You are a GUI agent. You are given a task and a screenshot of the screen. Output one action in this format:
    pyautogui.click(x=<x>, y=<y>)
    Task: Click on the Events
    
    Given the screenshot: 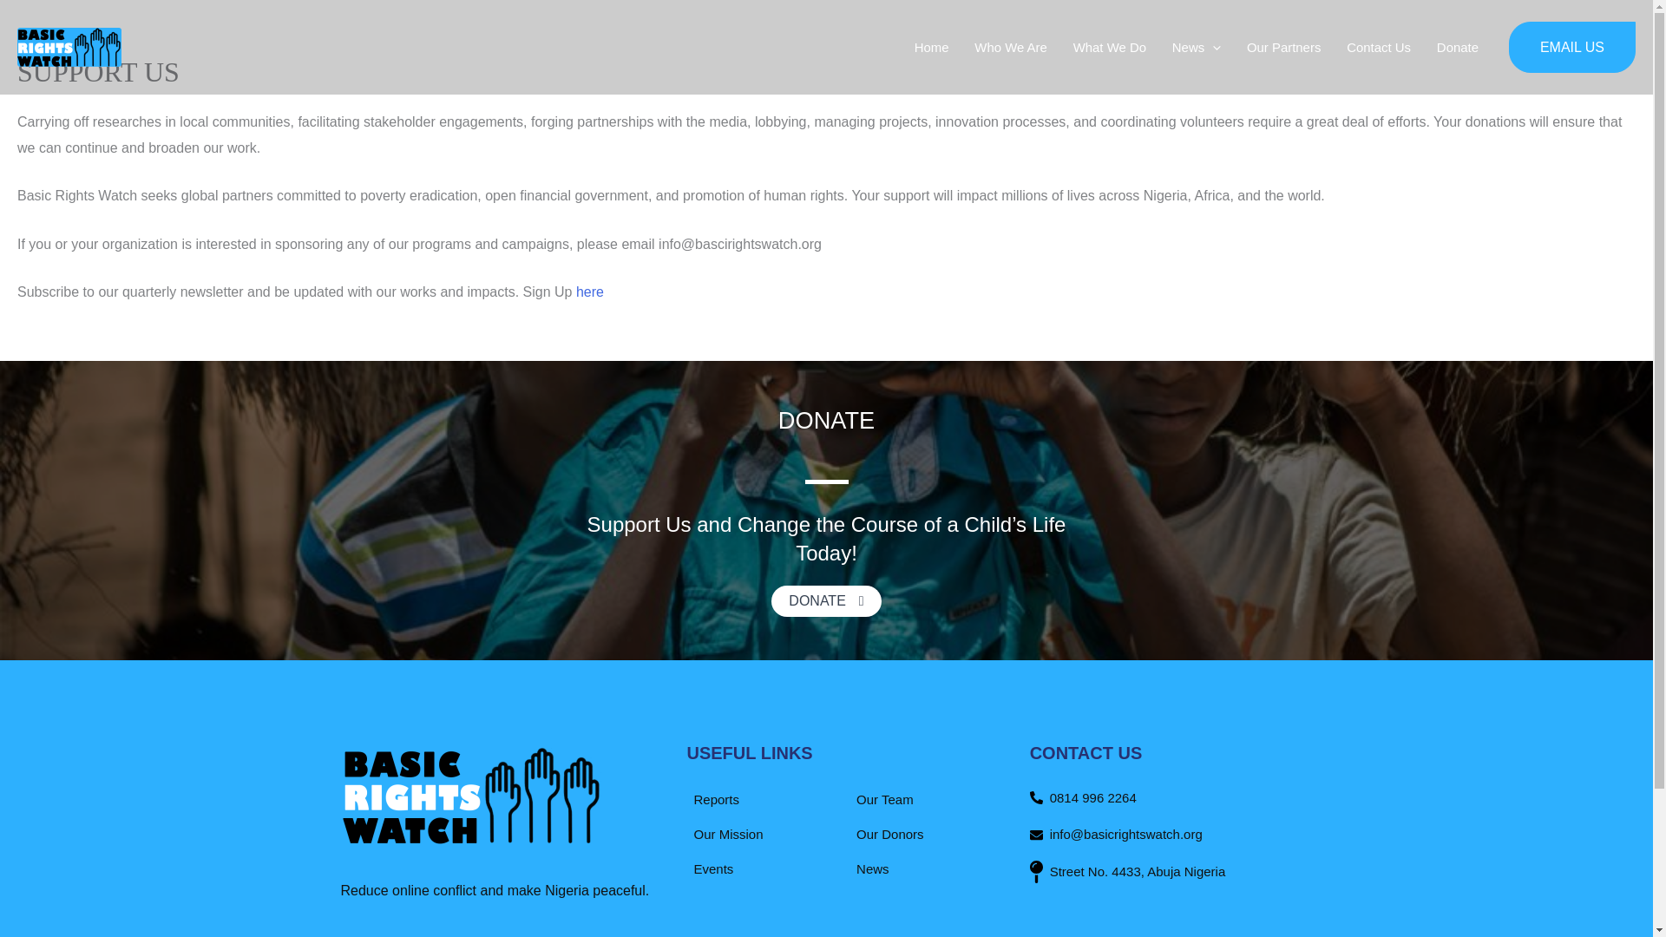 What is the action you would take?
    pyautogui.click(x=710, y=868)
    